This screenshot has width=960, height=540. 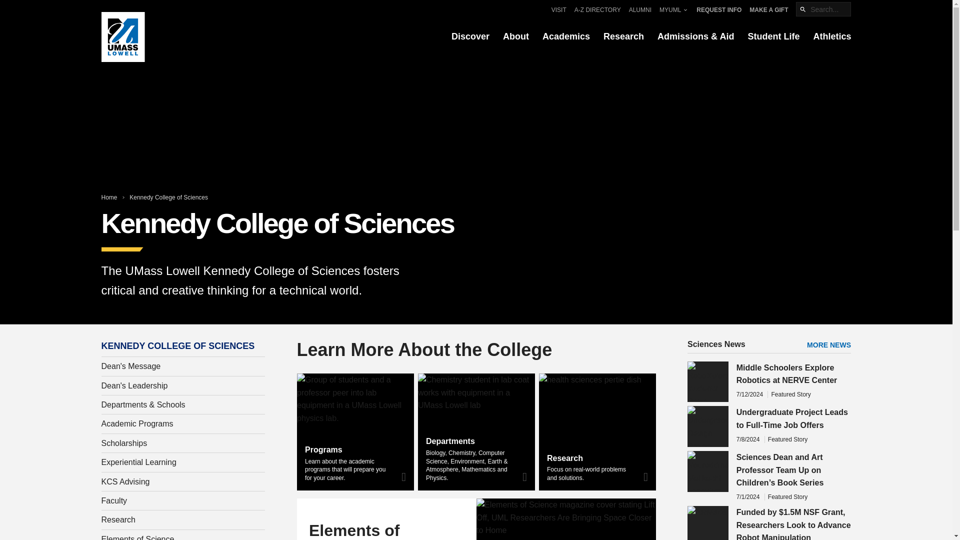 What do you see at coordinates (324, 450) in the screenshot?
I see `Programs` at bounding box center [324, 450].